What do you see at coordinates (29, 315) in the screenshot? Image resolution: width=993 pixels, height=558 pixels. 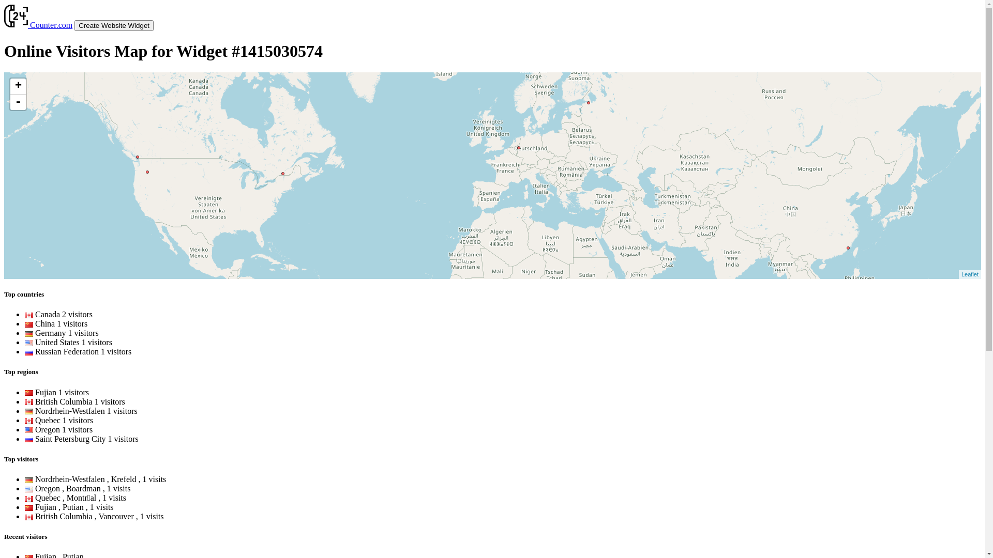 I see `Canada` at bounding box center [29, 315].